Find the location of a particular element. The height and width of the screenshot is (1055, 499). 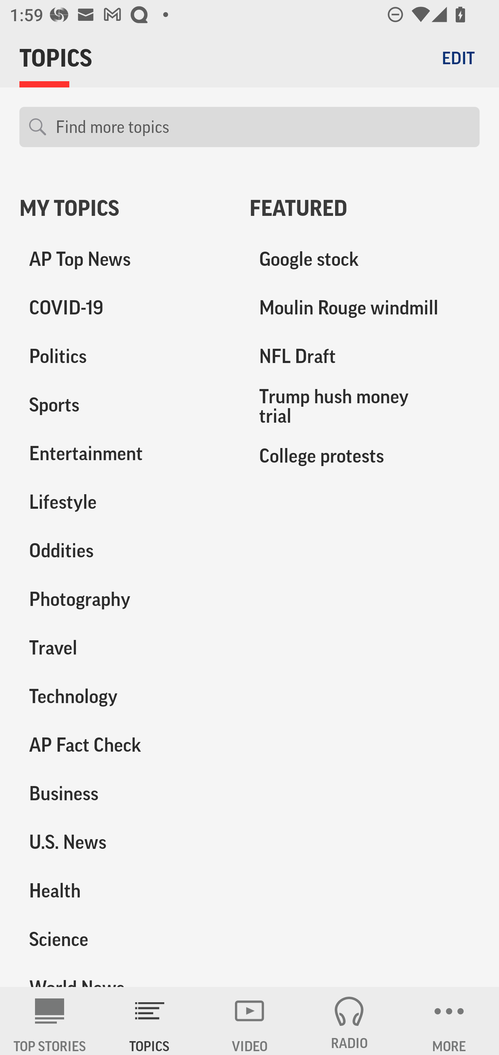

Travel is located at coordinates (125, 648).